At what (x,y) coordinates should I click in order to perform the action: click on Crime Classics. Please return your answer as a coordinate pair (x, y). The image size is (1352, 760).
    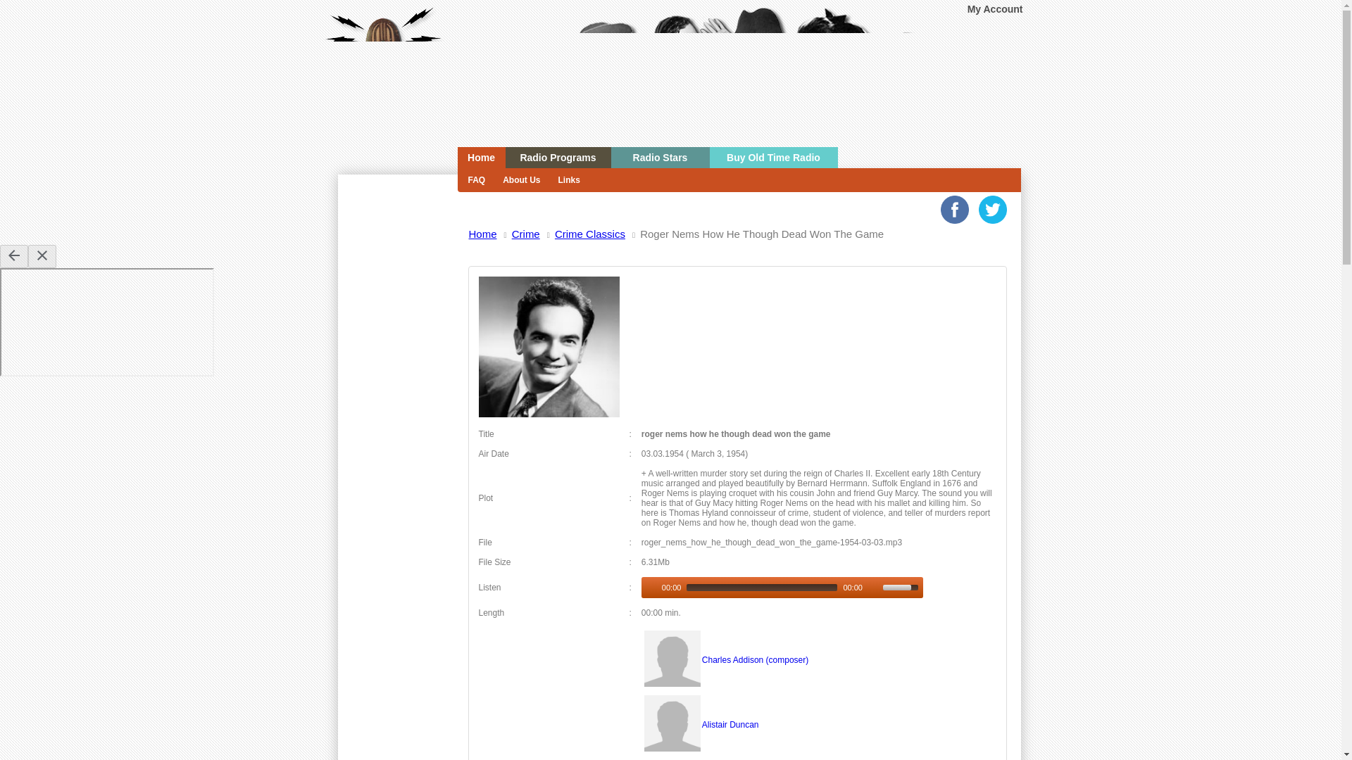
    Looking at the image, I should click on (549, 414).